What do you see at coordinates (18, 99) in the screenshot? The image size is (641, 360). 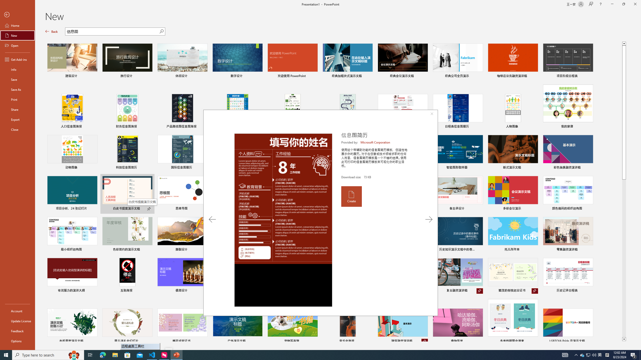 I see `Print` at bounding box center [18, 99].